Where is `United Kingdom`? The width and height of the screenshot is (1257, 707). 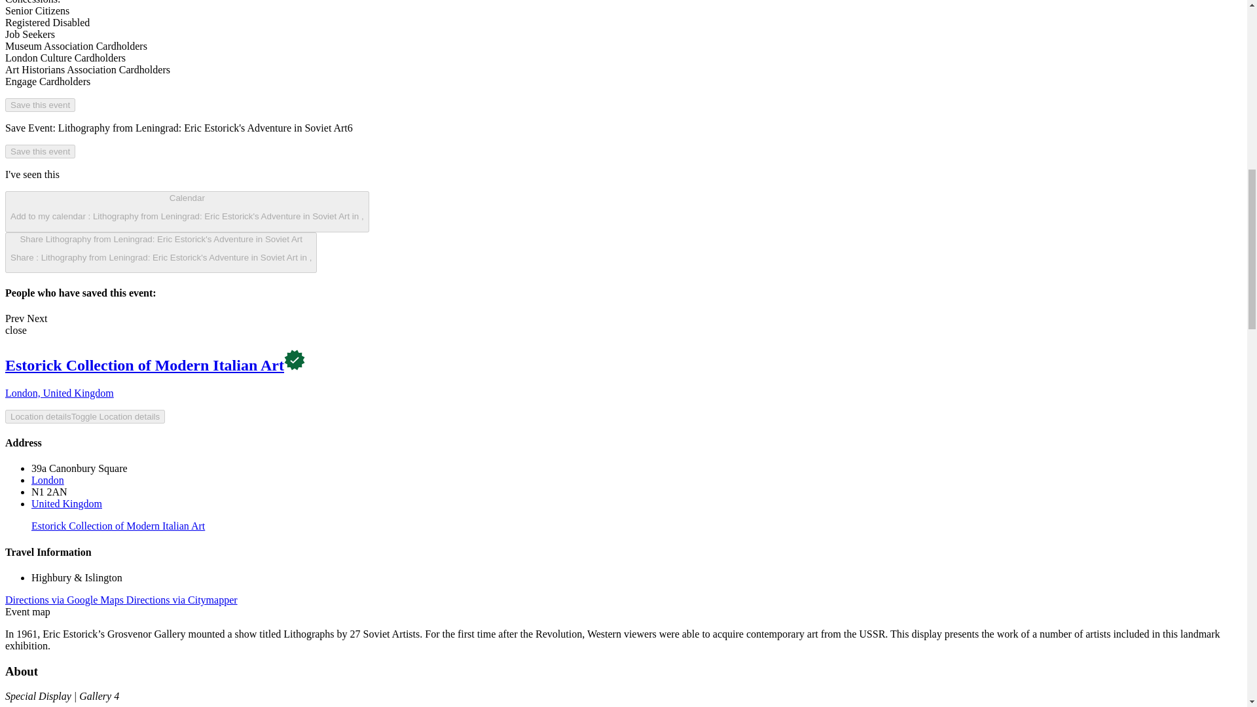
United Kingdom is located at coordinates (67, 503).